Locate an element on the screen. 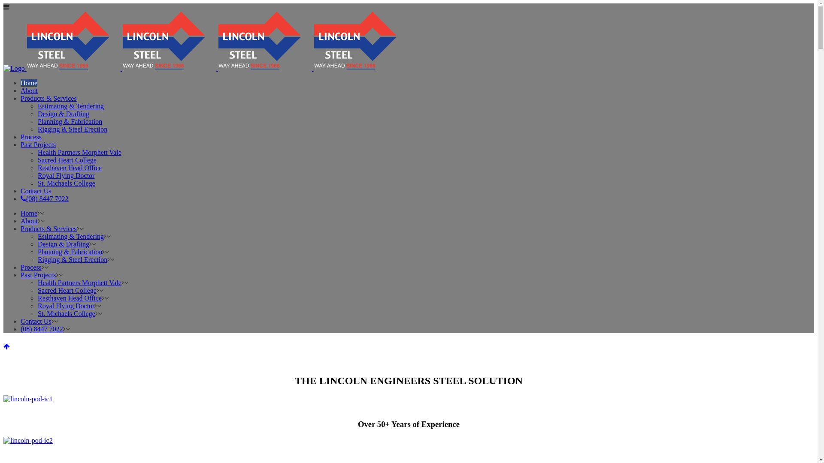 The width and height of the screenshot is (824, 463). (08) 8447 7022 is located at coordinates (42, 329).